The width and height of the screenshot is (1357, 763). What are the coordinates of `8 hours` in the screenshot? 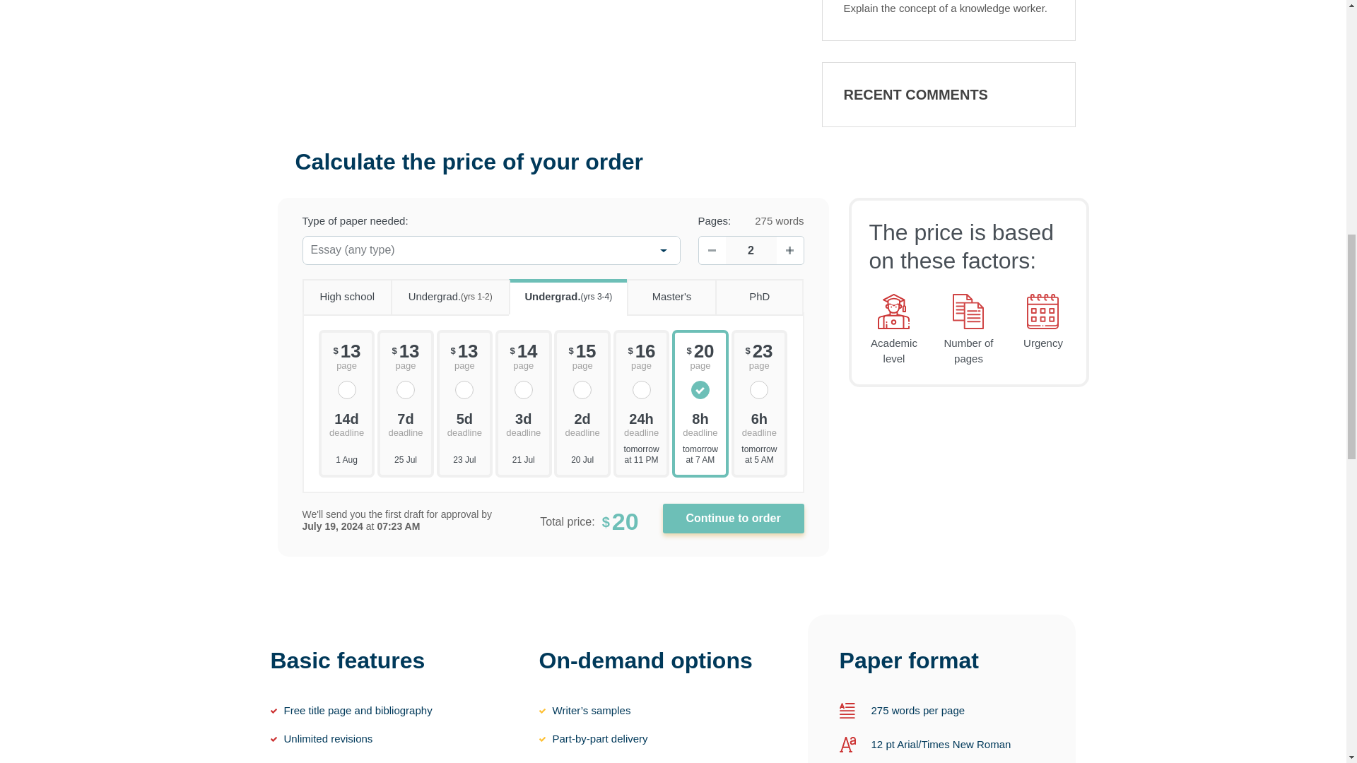 It's located at (700, 422).